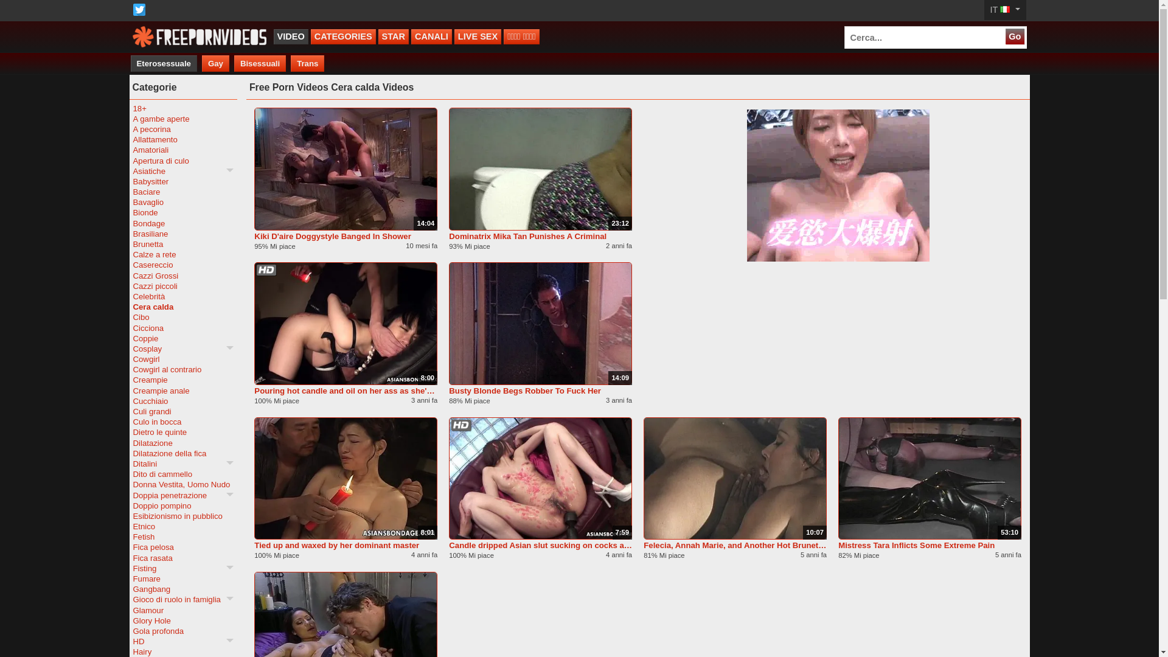 Image resolution: width=1168 pixels, height=657 pixels. Describe the element at coordinates (540, 324) in the screenshot. I see `14:09` at that location.